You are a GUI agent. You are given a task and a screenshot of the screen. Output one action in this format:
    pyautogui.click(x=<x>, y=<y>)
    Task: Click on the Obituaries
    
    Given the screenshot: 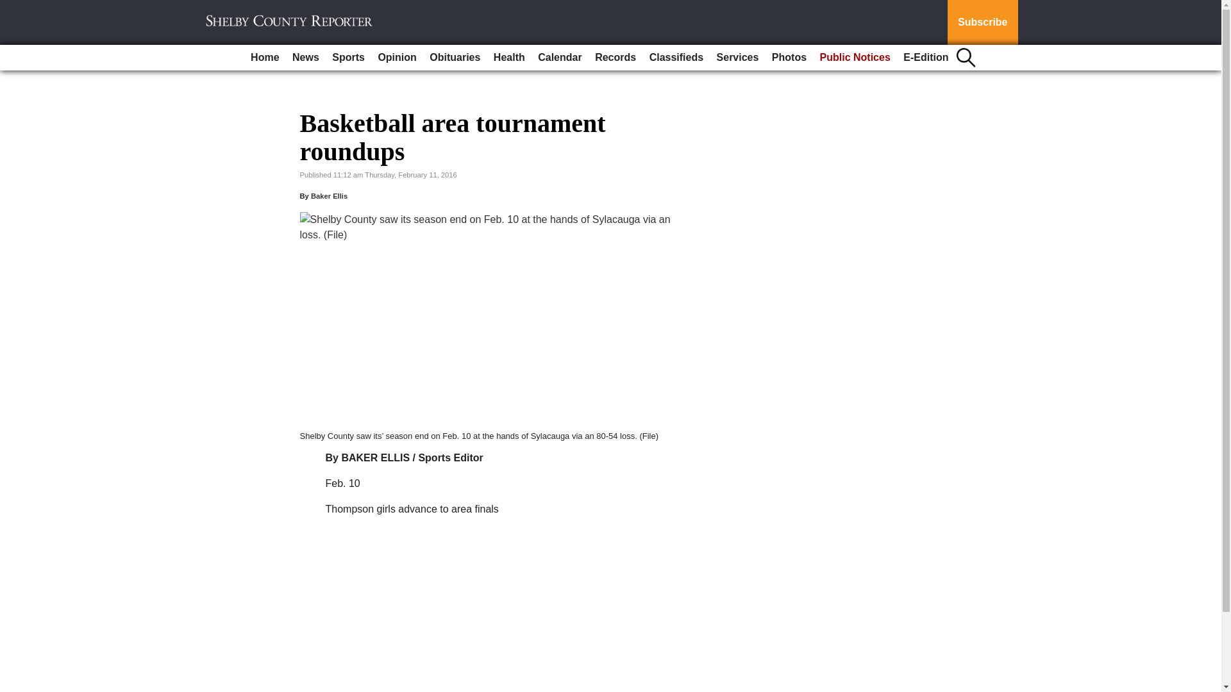 What is the action you would take?
    pyautogui.click(x=455, y=58)
    